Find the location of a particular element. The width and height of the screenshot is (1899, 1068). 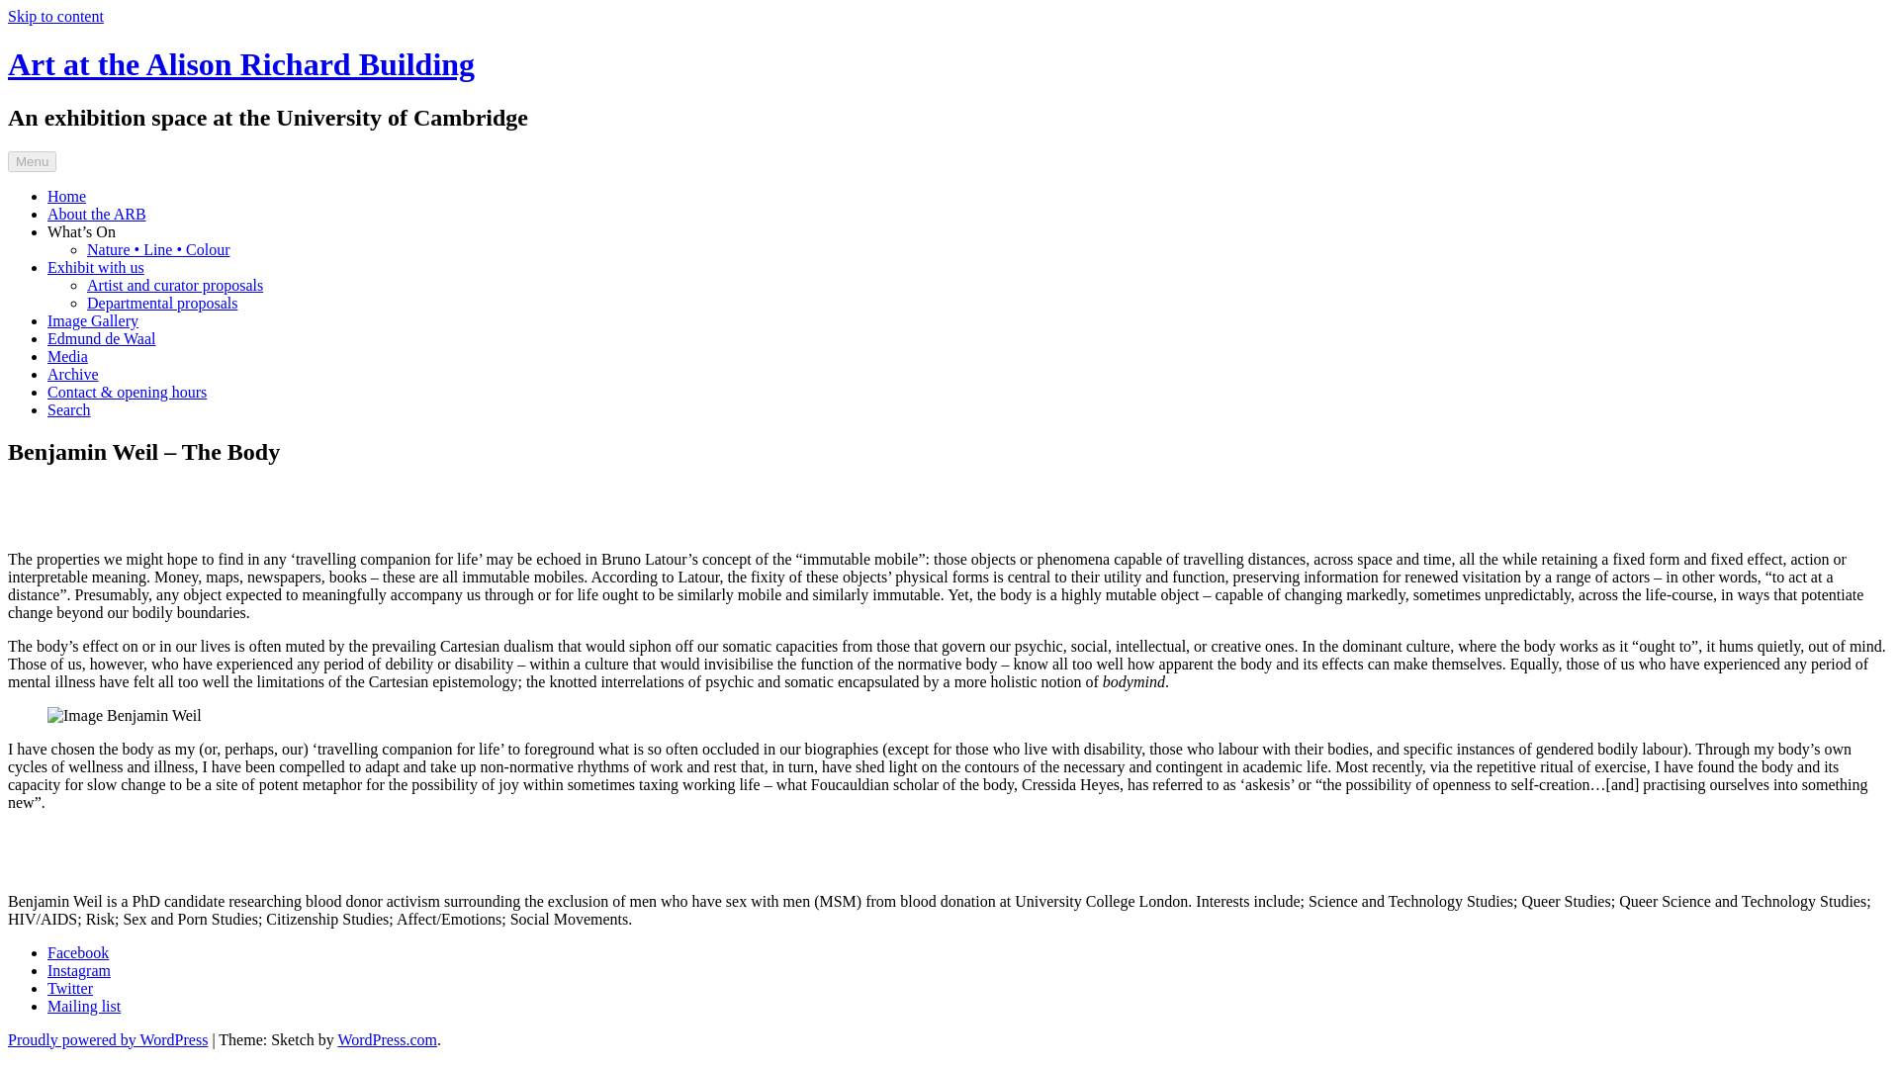

Skip to content is located at coordinates (55, 16).